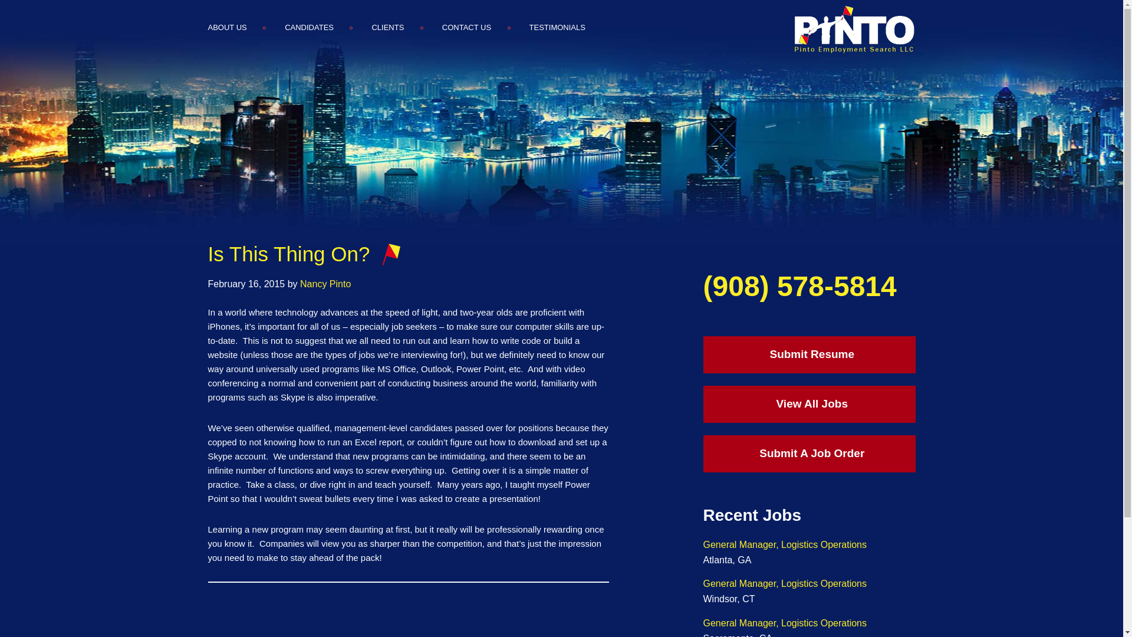 The height and width of the screenshot is (637, 1132). What do you see at coordinates (557, 27) in the screenshot?
I see `TESTIMONIALS` at bounding box center [557, 27].